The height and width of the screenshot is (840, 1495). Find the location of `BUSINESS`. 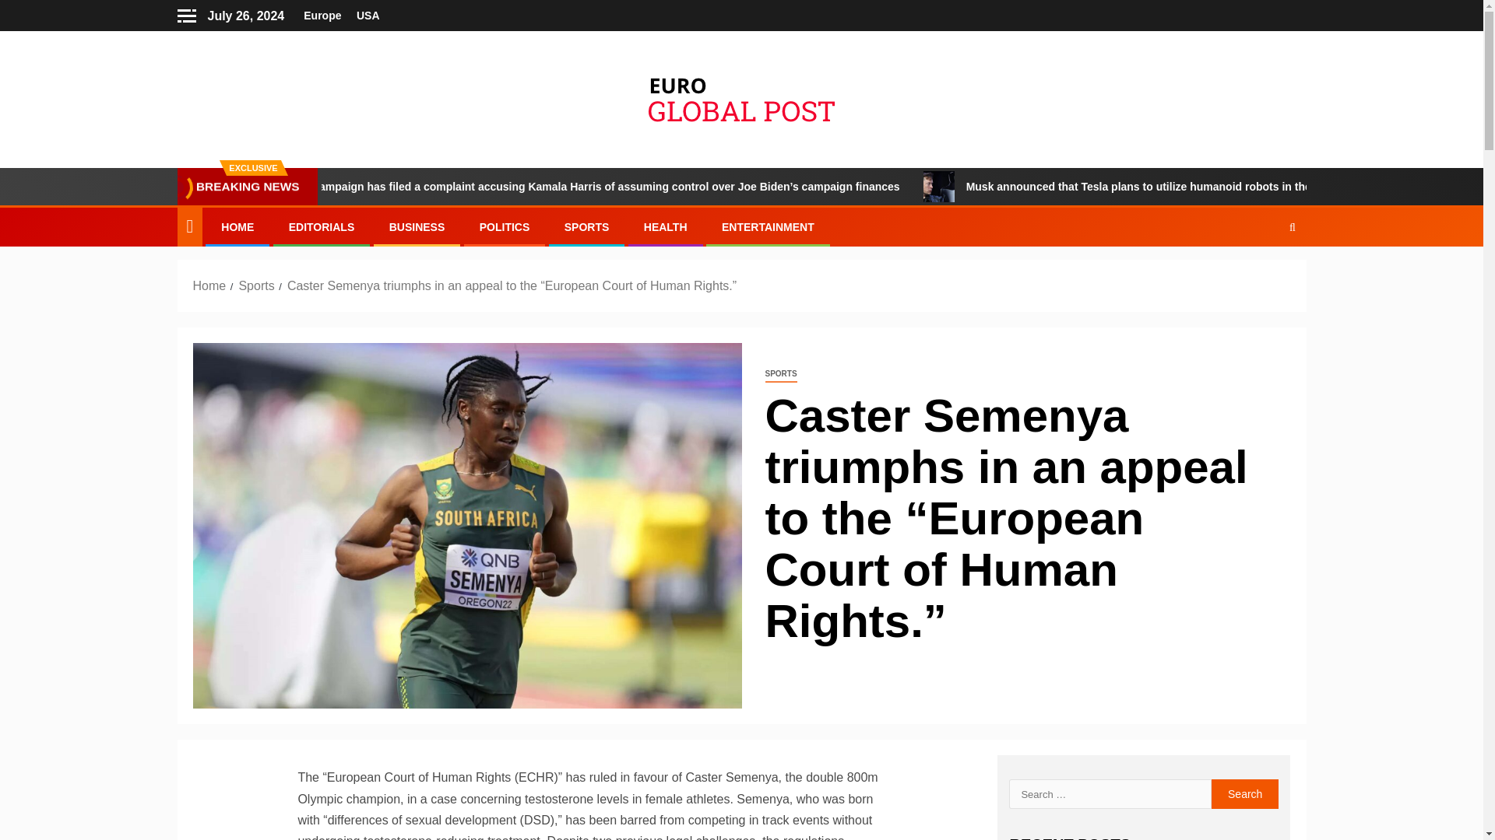

BUSINESS is located at coordinates (417, 227).